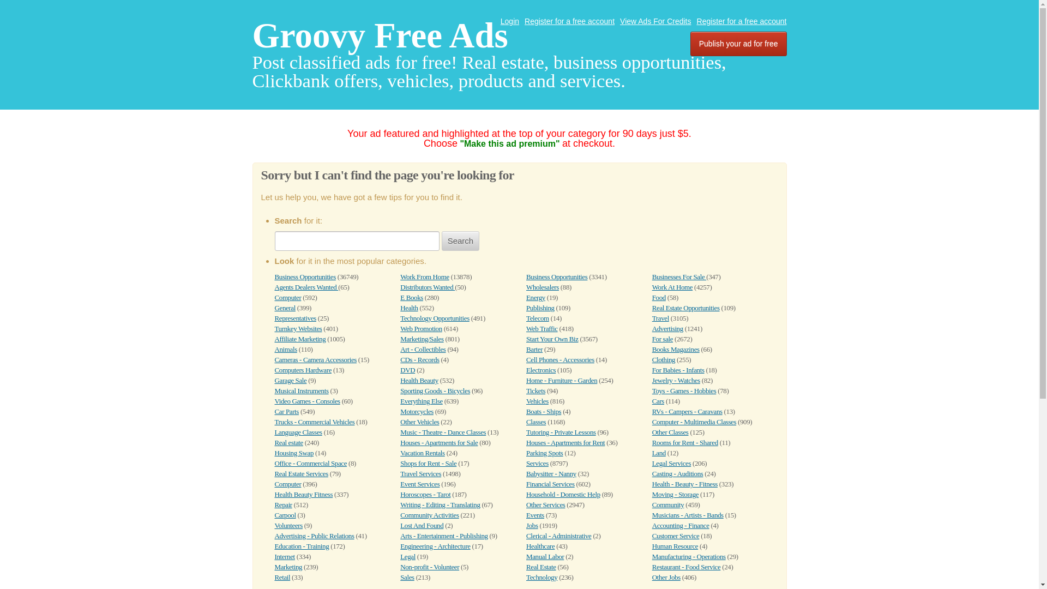 Image resolution: width=1047 pixels, height=589 pixels. I want to click on Work From Home, so click(424, 277).